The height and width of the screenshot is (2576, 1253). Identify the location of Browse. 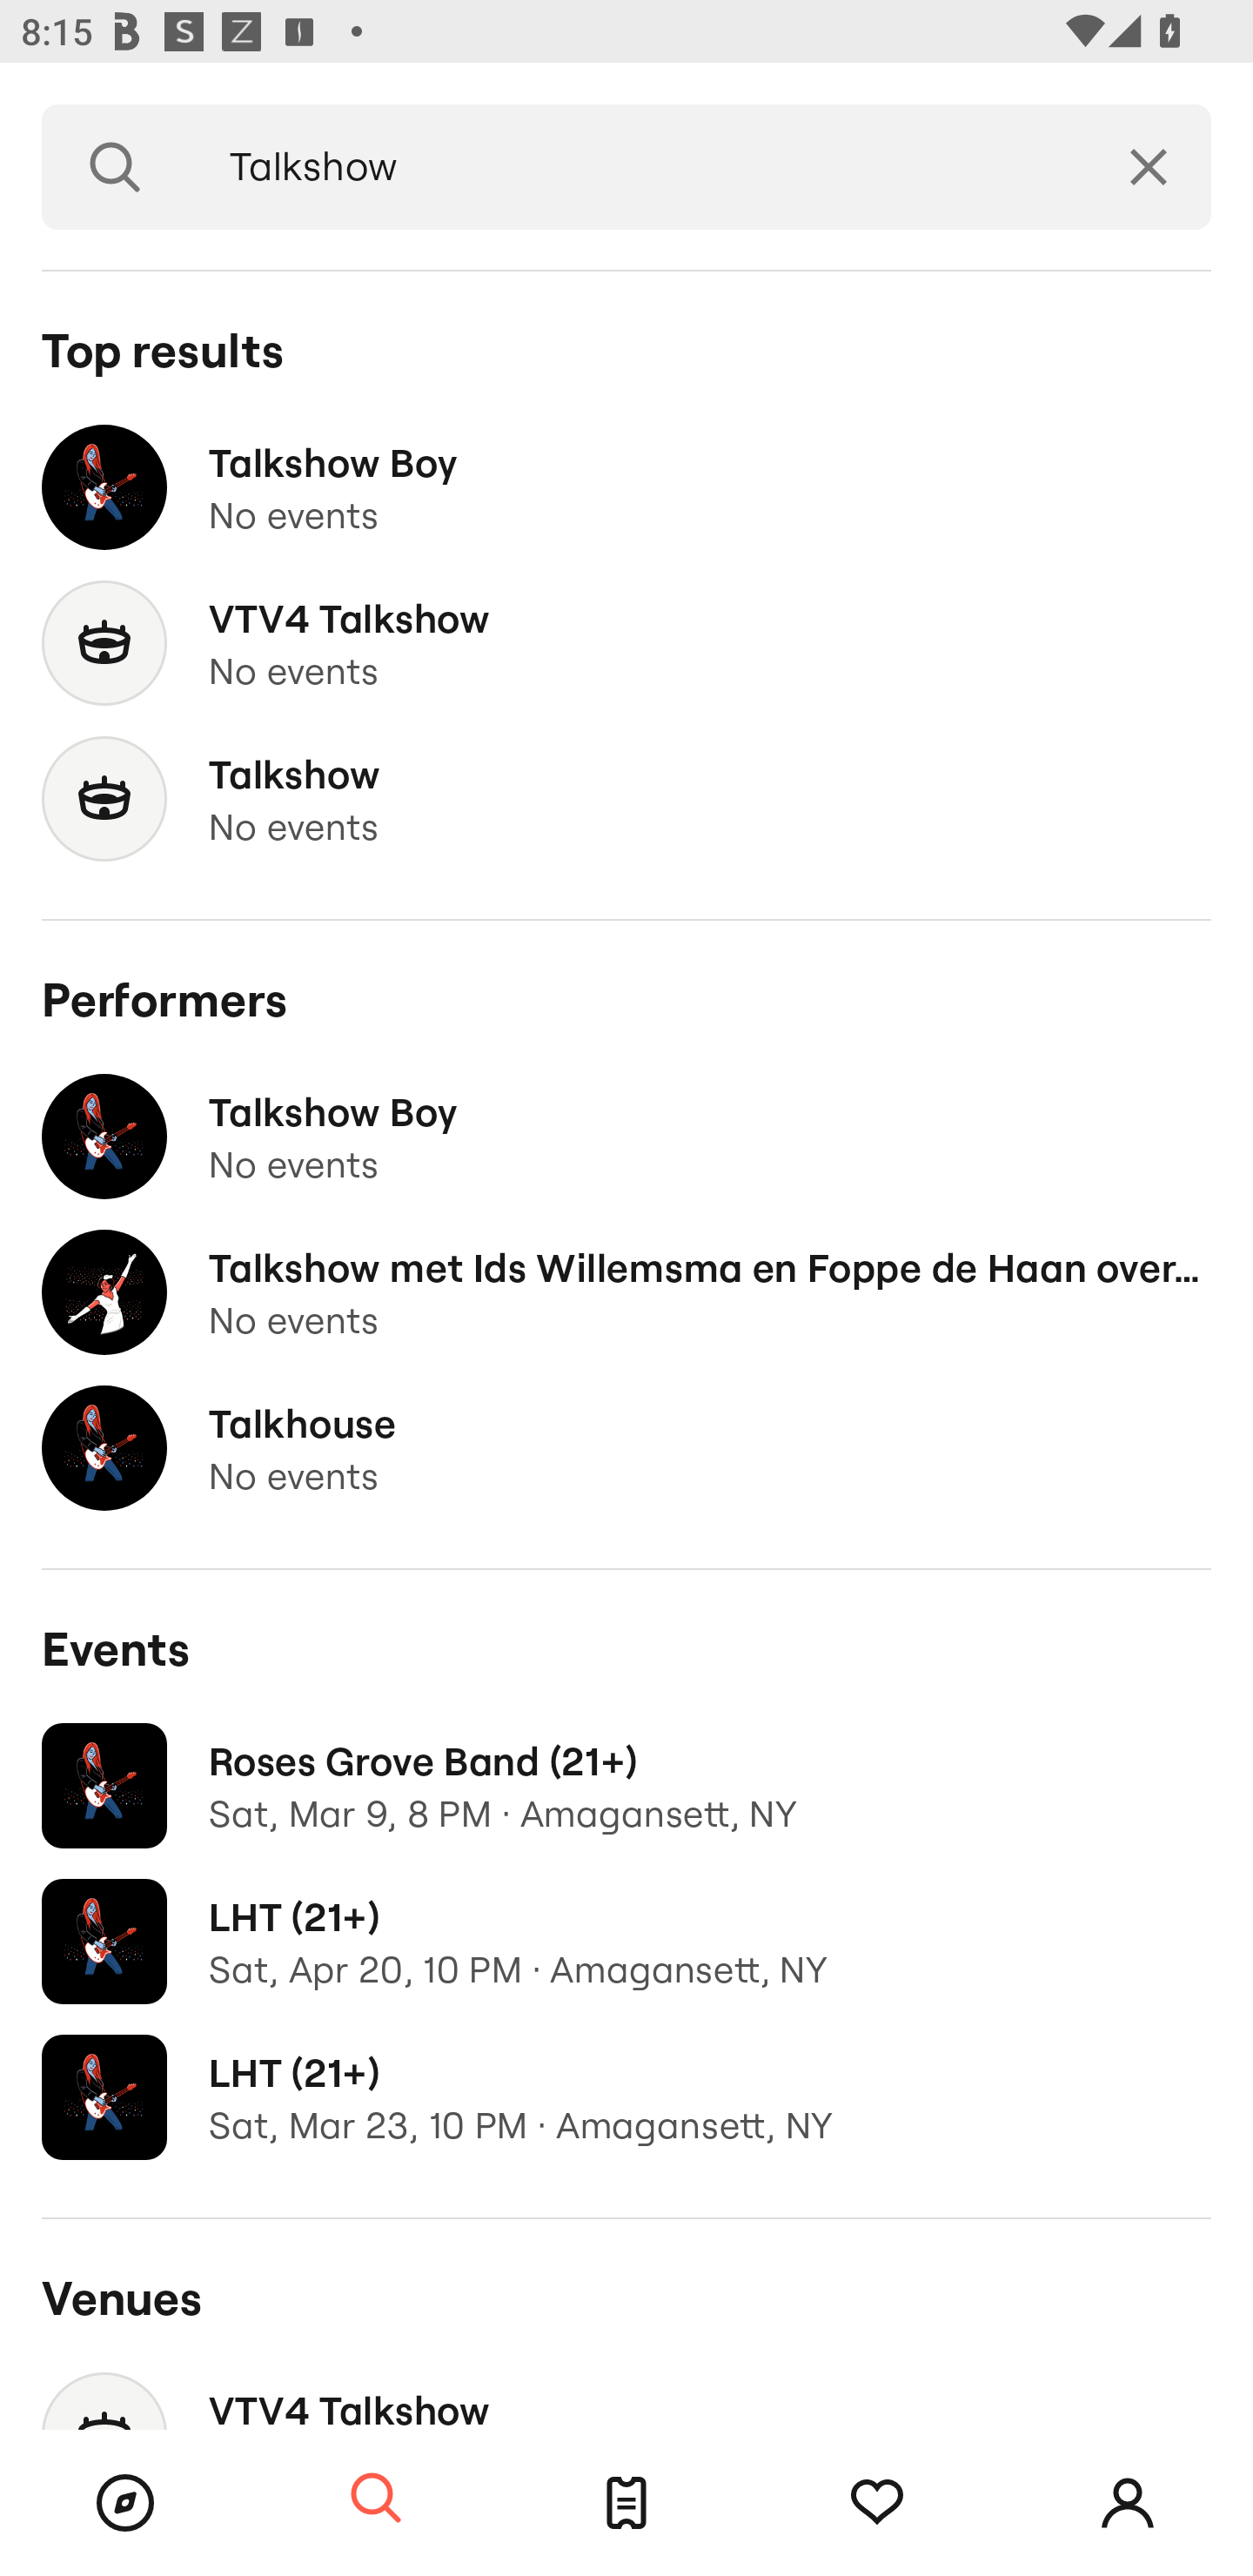
(125, 2503).